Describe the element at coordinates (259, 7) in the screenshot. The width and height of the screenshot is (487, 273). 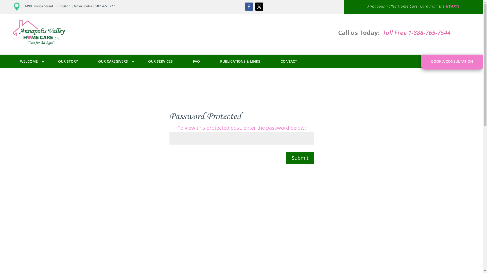
I see `Follow on Twitter` at that location.